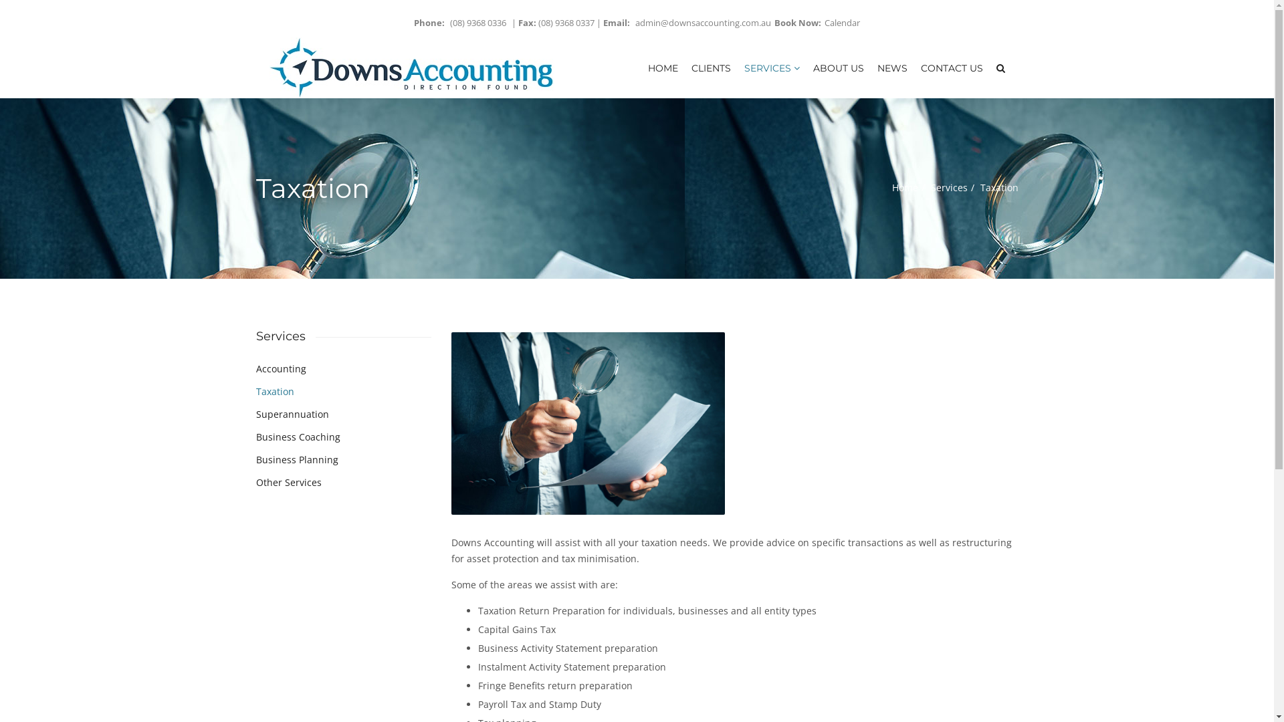 This screenshot has height=722, width=1284. I want to click on Taxation, so click(274, 392).